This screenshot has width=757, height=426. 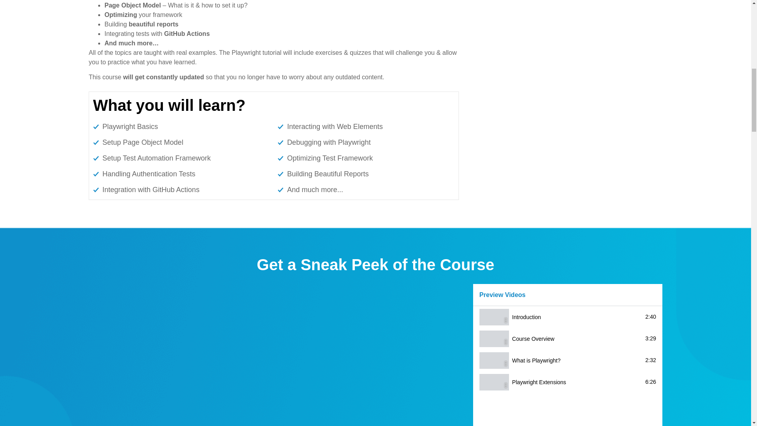 What do you see at coordinates (577, 361) in the screenshot?
I see `What is Playwright?` at bounding box center [577, 361].